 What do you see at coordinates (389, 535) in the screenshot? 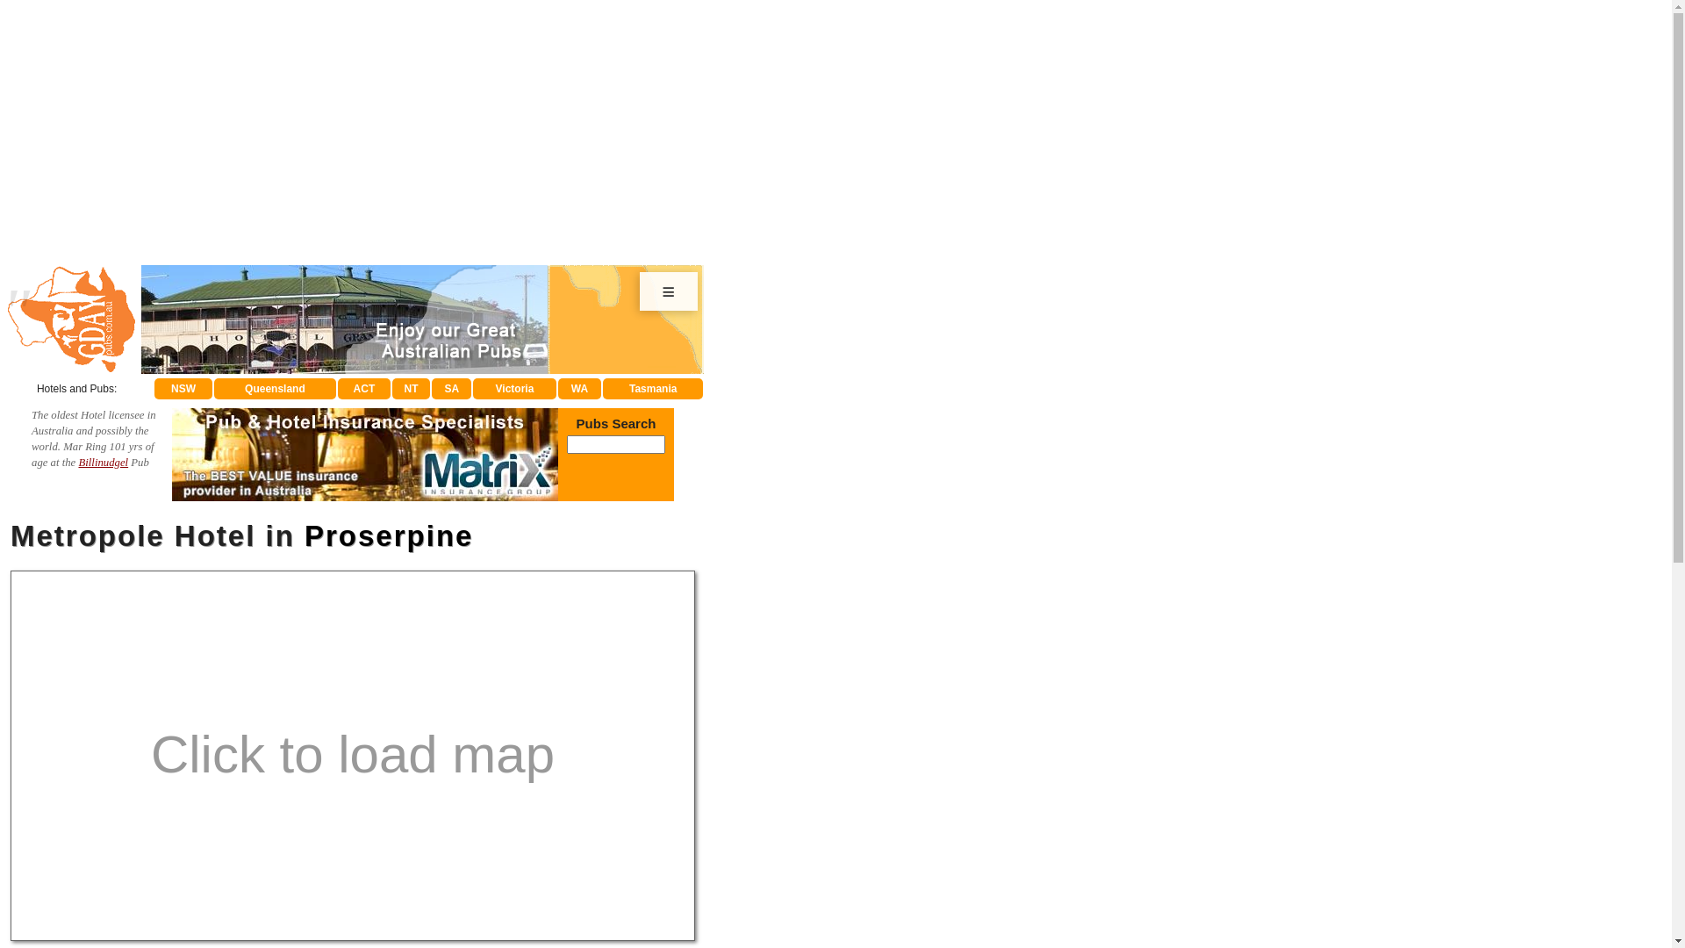
I see `Proserpine` at bounding box center [389, 535].